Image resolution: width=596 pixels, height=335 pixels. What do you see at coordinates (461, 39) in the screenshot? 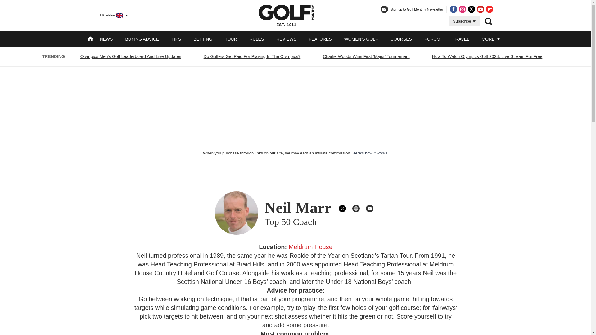
I see `TRAVEL` at bounding box center [461, 39].